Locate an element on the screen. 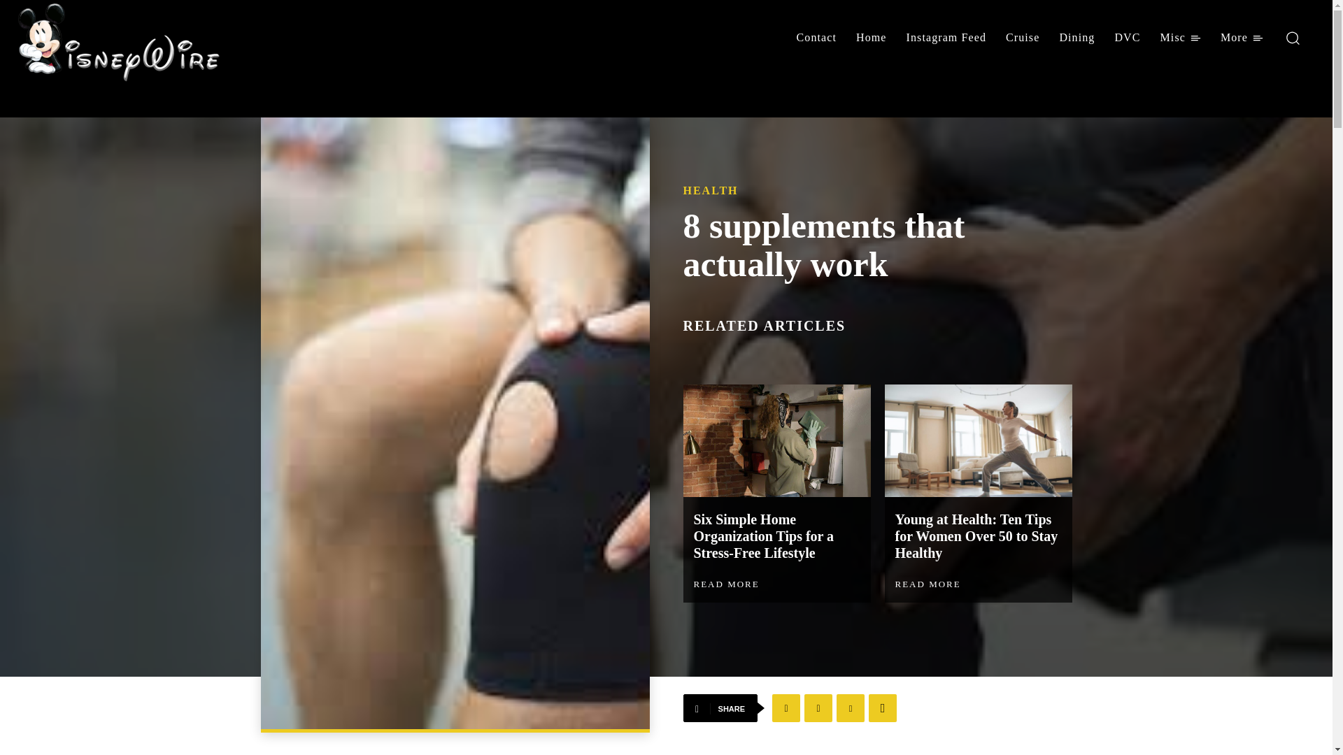  Cruise is located at coordinates (1023, 38).